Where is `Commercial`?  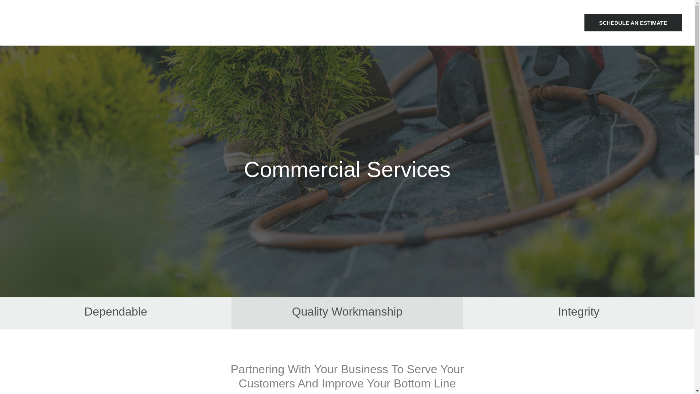
Commercial is located at coordinates (421, 23).